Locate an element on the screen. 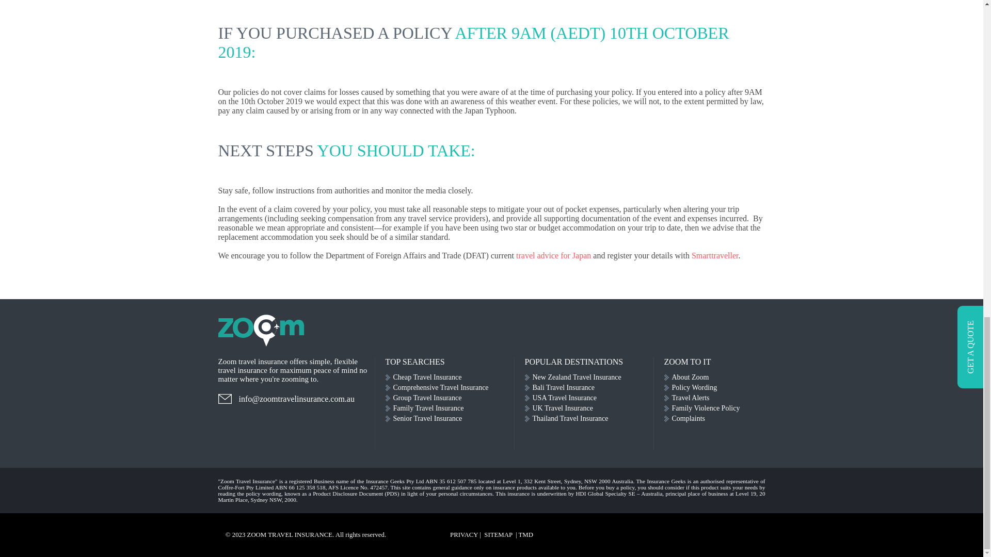 This screenshot has height=557, width=991. Smarttraveller is located at coordinates (715, 256).